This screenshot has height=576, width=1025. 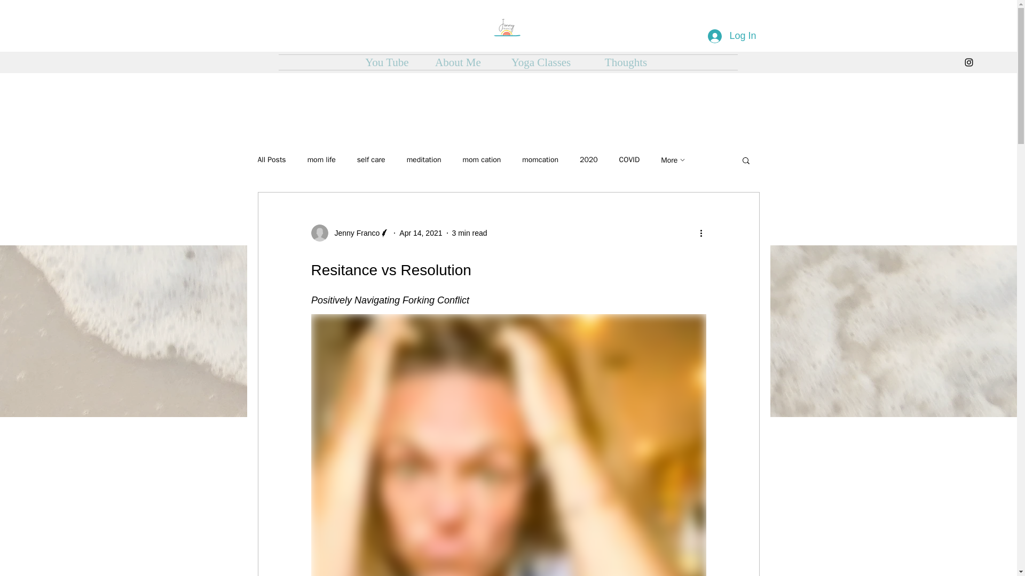 I want to click on mom cation, so click(x=482, y=159).